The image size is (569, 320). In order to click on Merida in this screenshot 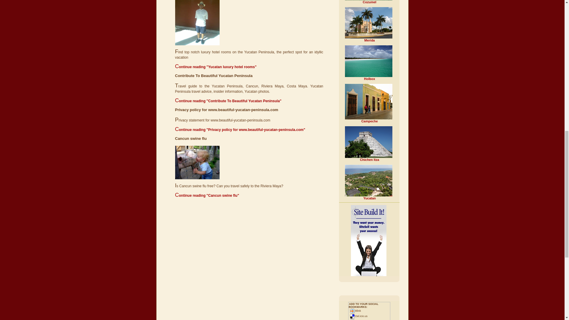, I will do `click(369, 40)`.